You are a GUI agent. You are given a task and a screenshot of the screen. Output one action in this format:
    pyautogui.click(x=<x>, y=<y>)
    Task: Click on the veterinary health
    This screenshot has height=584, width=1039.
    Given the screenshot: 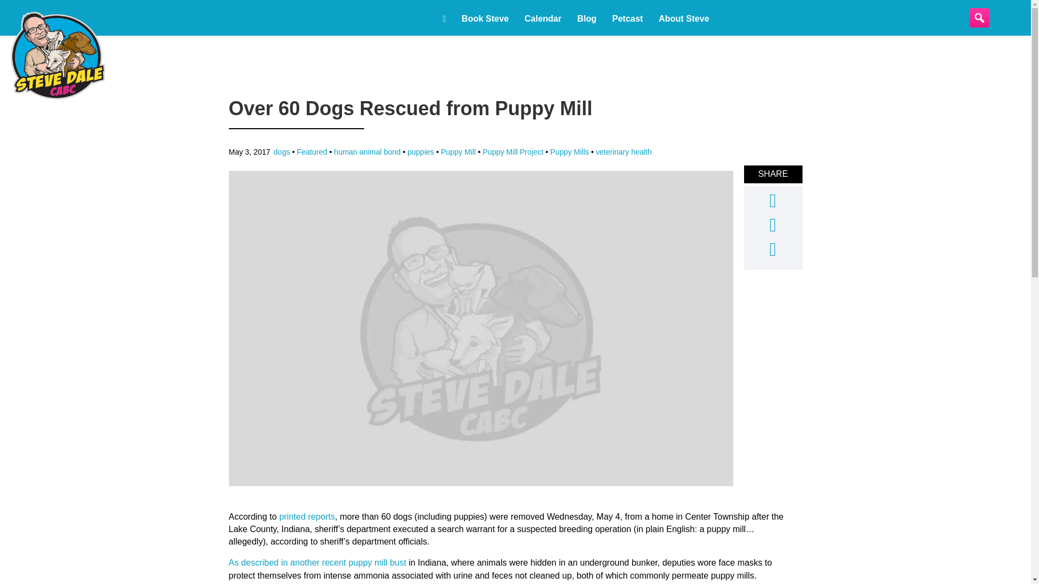 What is the action you would take?
    pyautogui.click(x=623, y=152)
    